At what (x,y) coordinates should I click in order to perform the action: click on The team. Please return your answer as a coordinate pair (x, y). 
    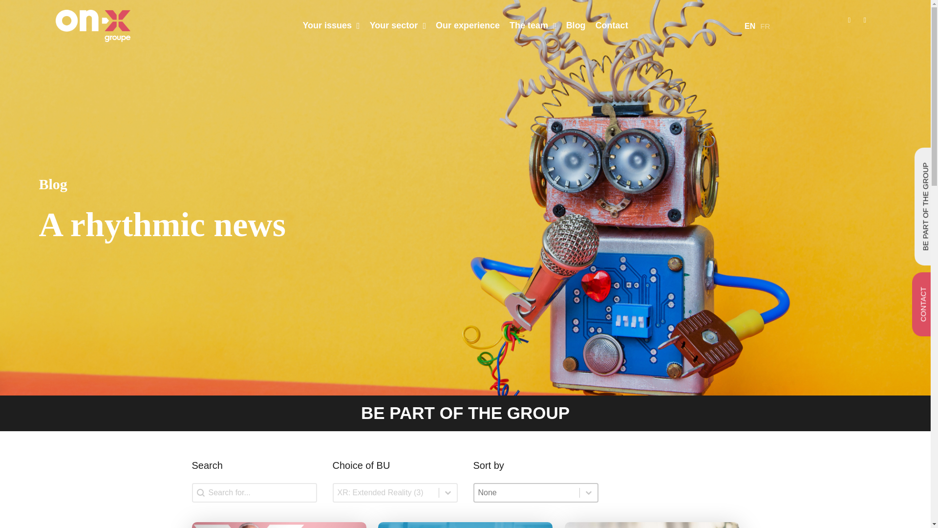
    Looking at the image, I should click on (533, 25).